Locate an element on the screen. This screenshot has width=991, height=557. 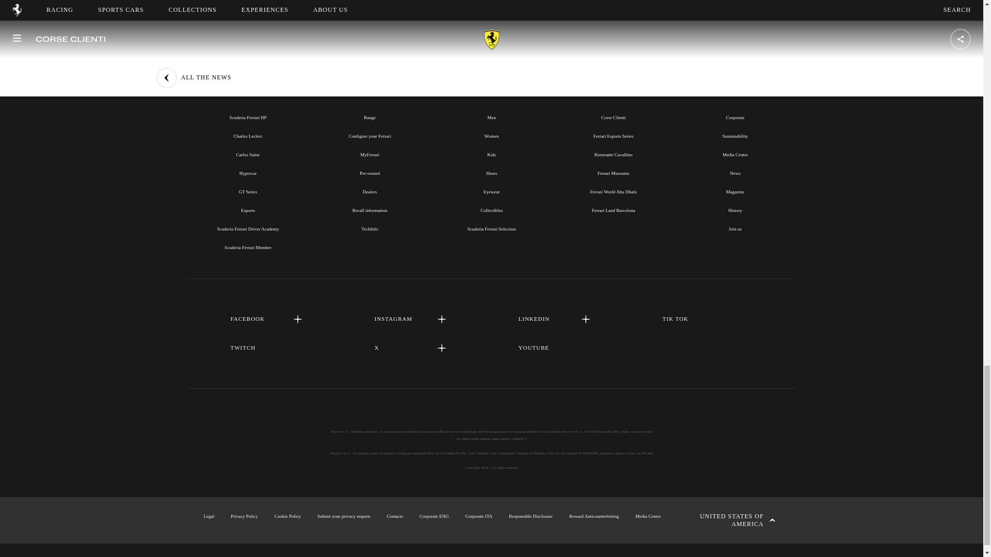
Charles Leclerc is located at coordinates (248, 136).